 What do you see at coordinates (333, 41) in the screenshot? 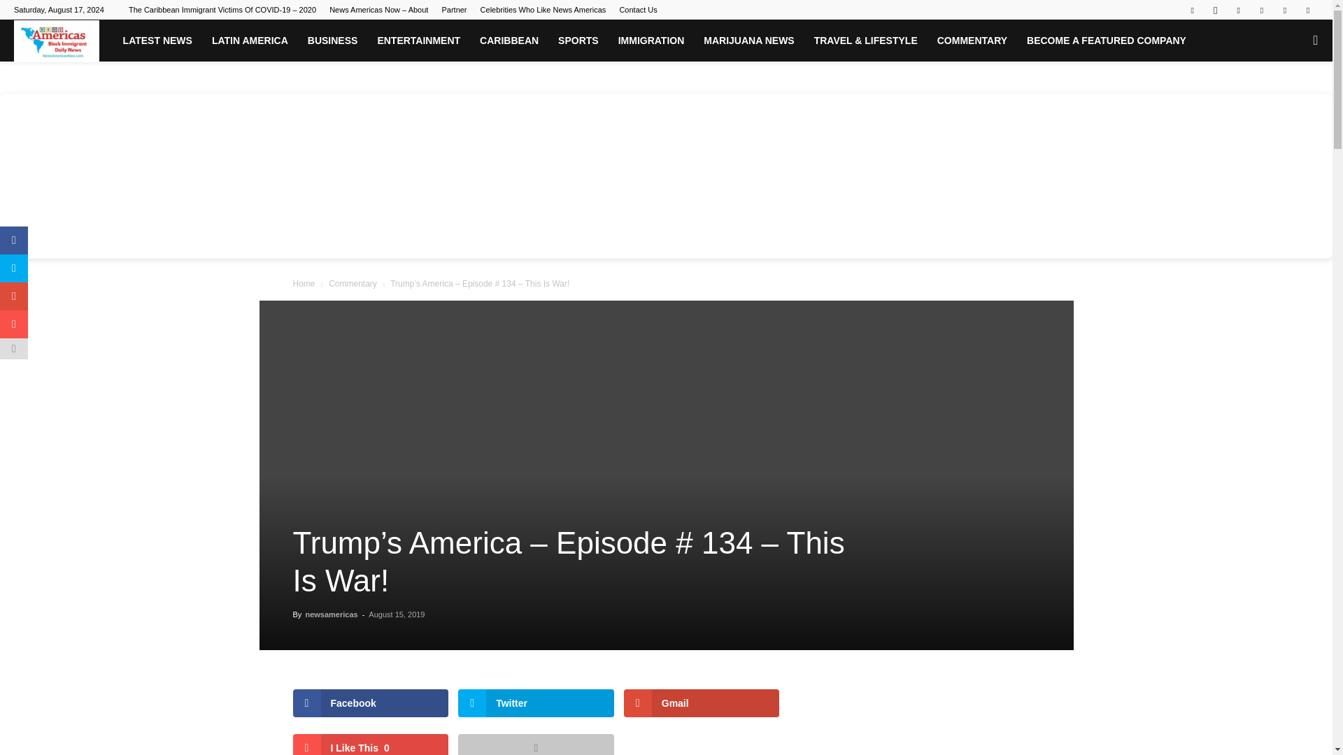
I see `BUSINESS` at bounding box center [333, 41].